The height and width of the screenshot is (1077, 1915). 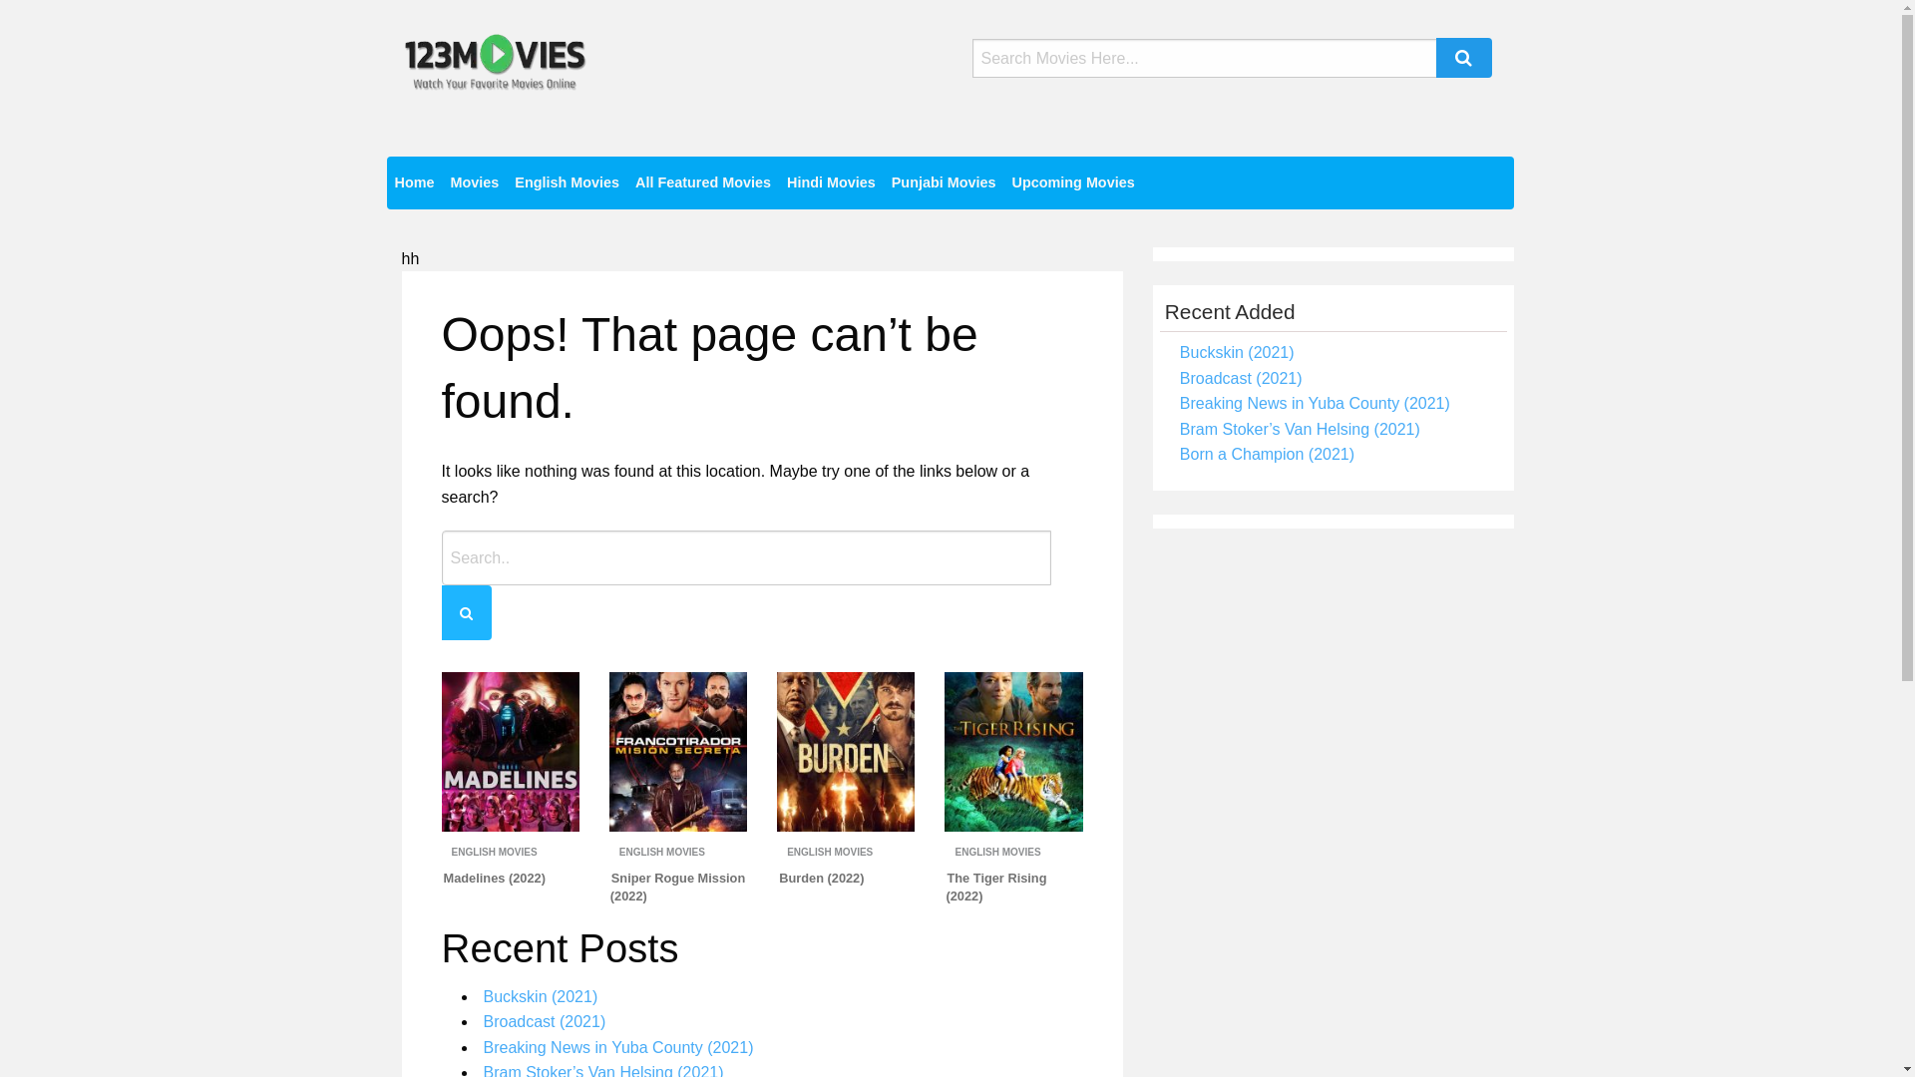 I want to click on Broadcast (2021), so click(x=1241, y=379).